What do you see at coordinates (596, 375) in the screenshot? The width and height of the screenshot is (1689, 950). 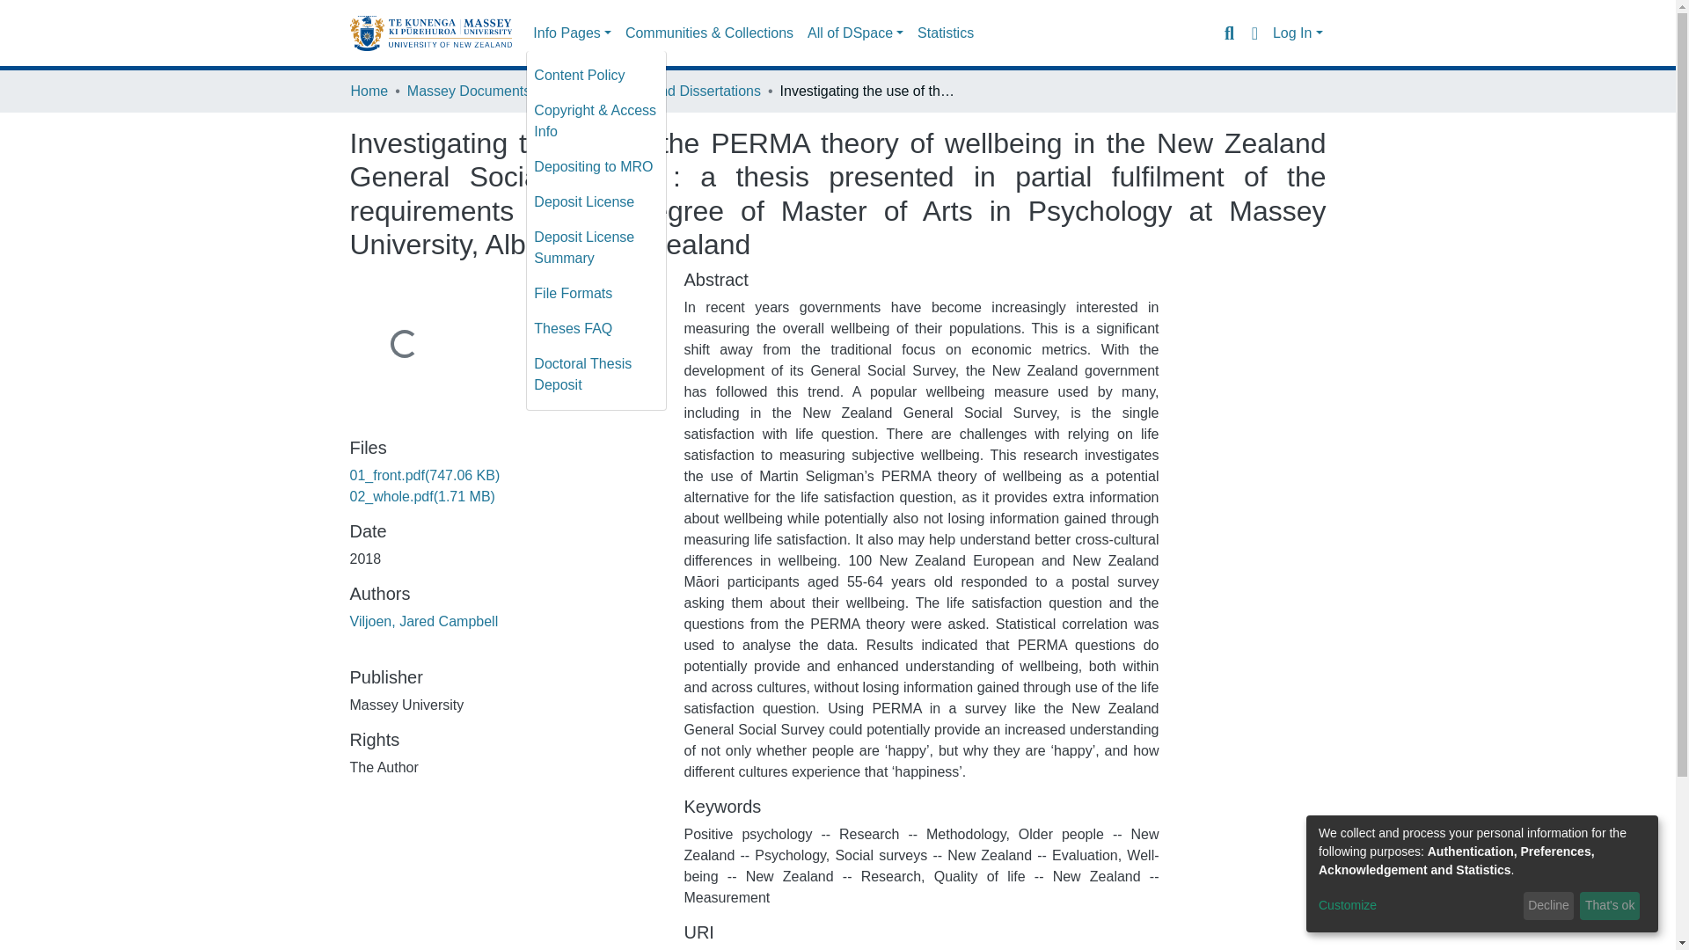 I see `Doctoral Thesis Deposit` at bounding box center [596, 375].